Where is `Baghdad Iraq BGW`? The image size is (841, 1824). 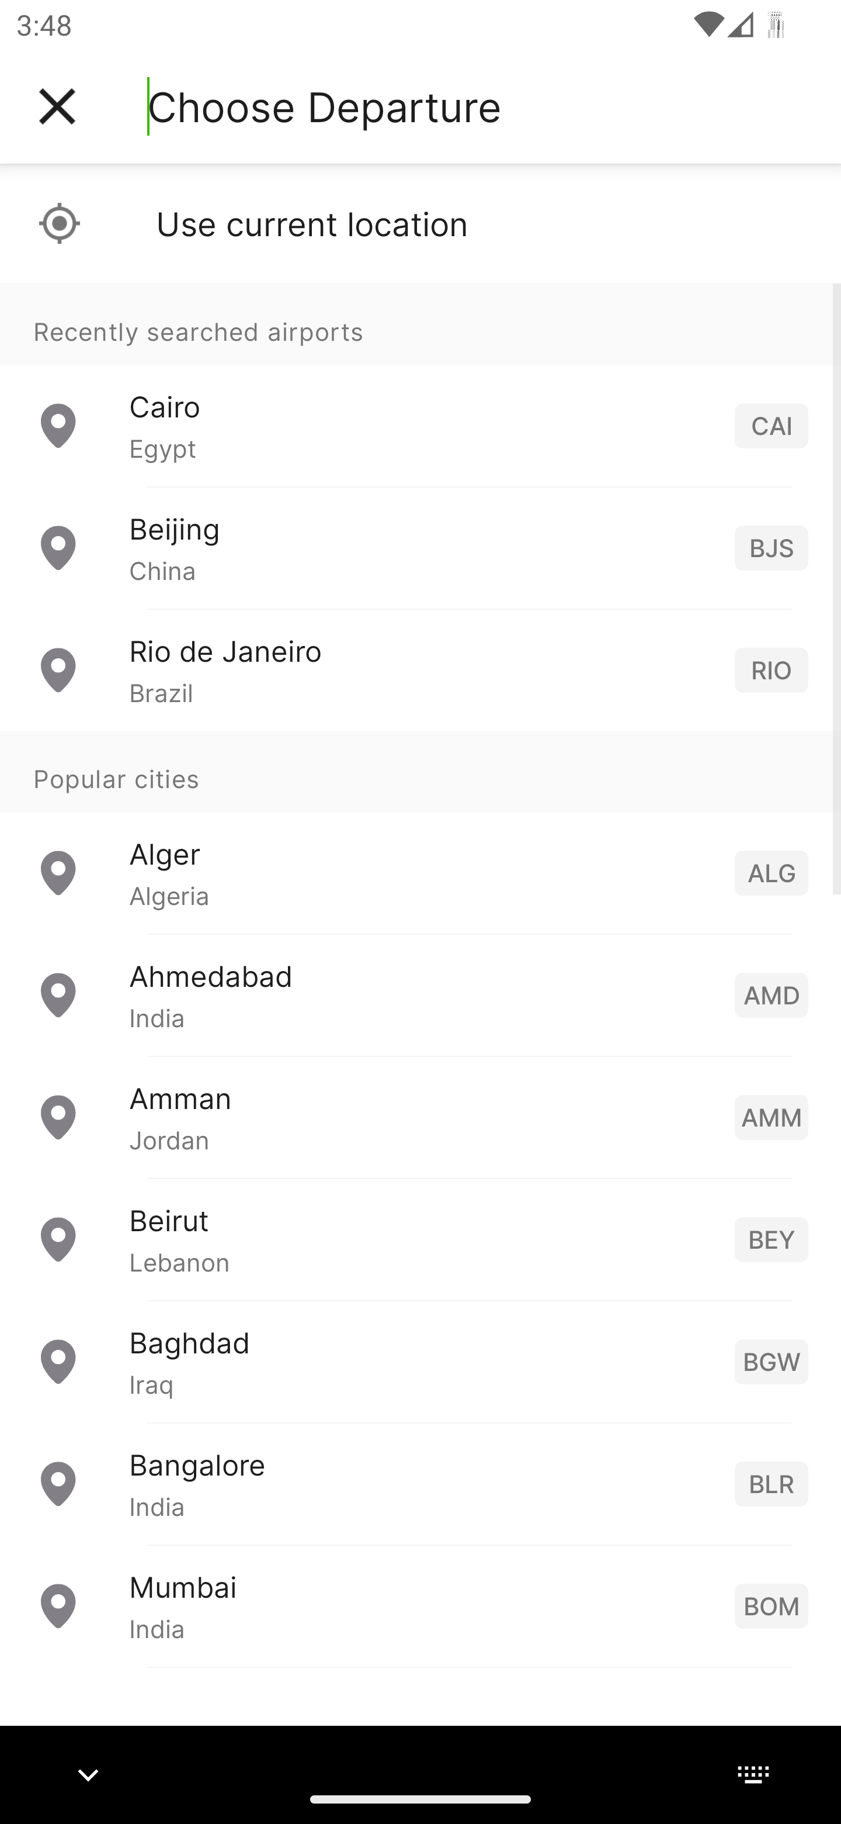
Baghdad Iraq BGW is located at coordinates (420, 1361).